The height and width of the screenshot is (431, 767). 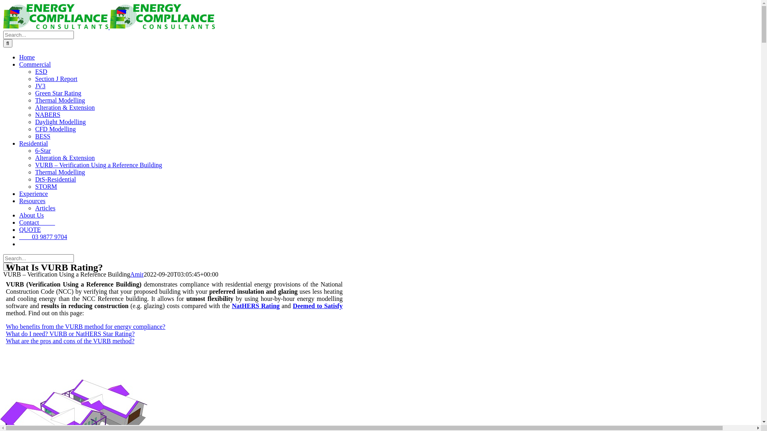 What do you see at coordinates (37, 223) in the screenshot?
I see `Contact          ` at bounding box center [37, 223].